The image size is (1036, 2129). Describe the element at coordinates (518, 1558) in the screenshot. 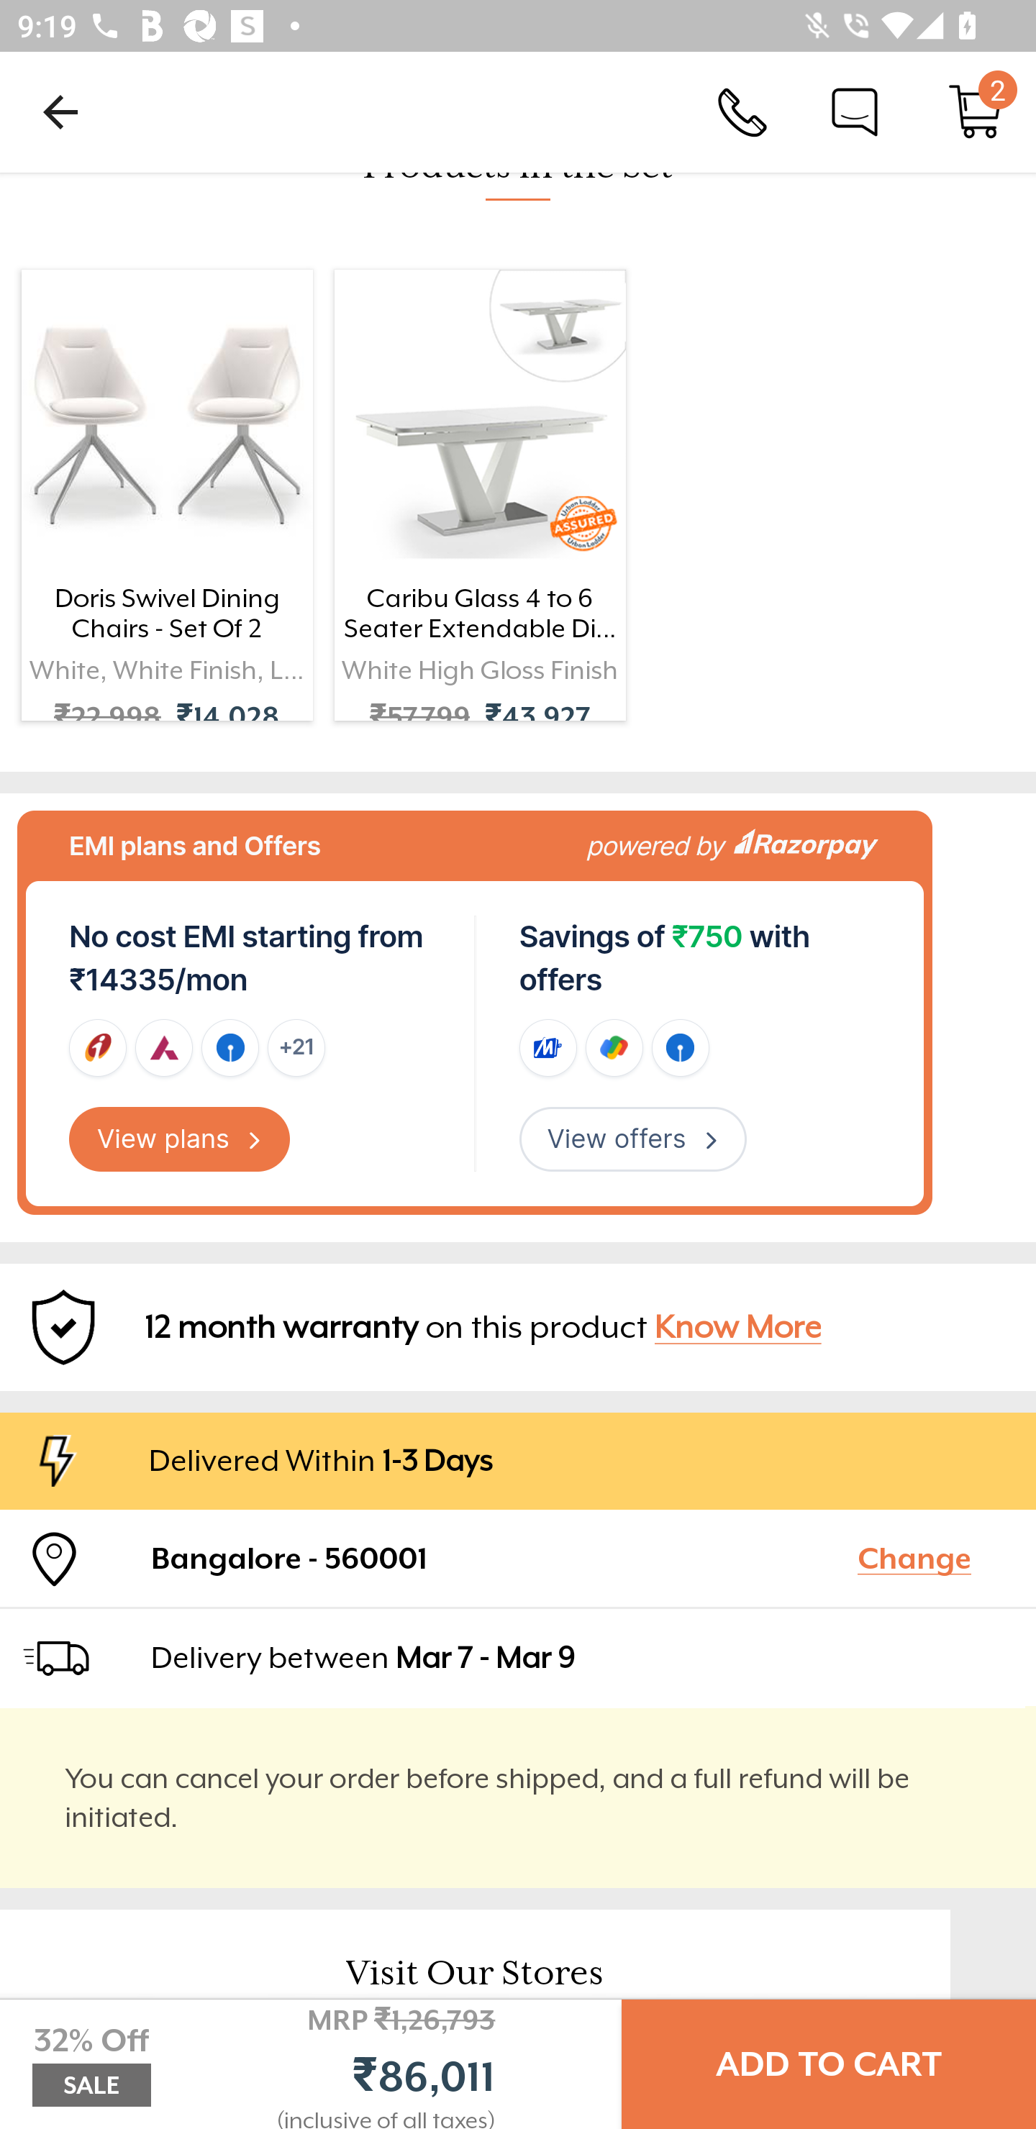

I see ` Bangalore - 560001 Change` at that location.